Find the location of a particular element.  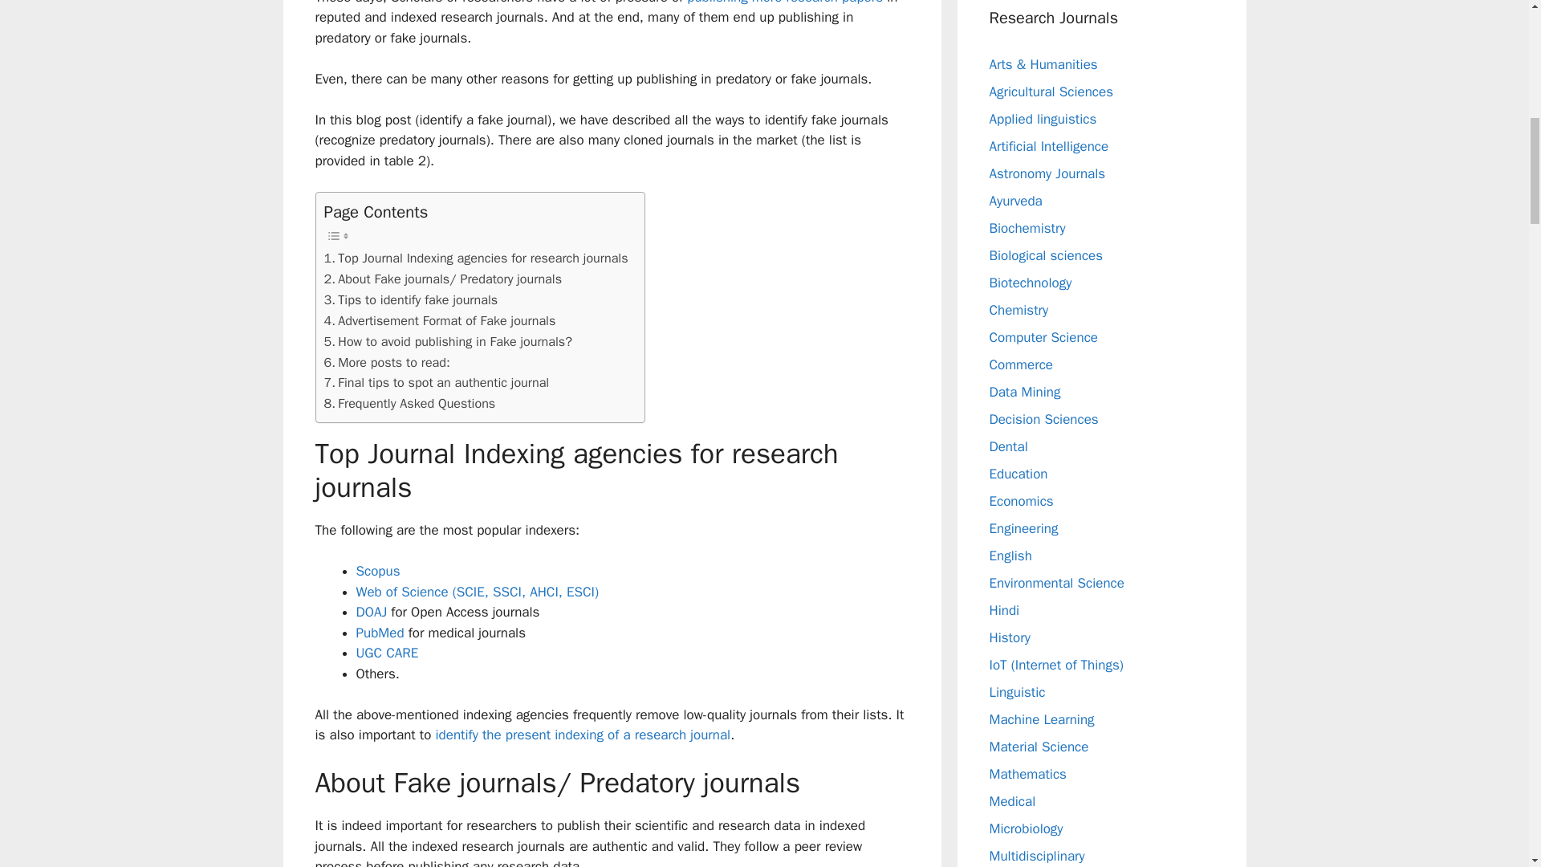

Final tips to spot an authentic journal is located at coordinates (437, 383).